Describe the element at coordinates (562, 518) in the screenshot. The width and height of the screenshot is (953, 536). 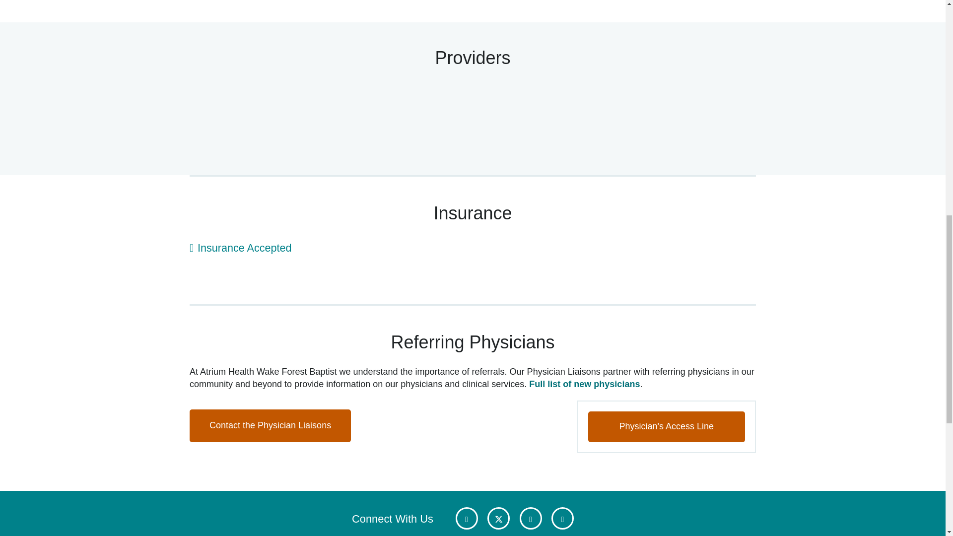
I see `Instagram` at that location.